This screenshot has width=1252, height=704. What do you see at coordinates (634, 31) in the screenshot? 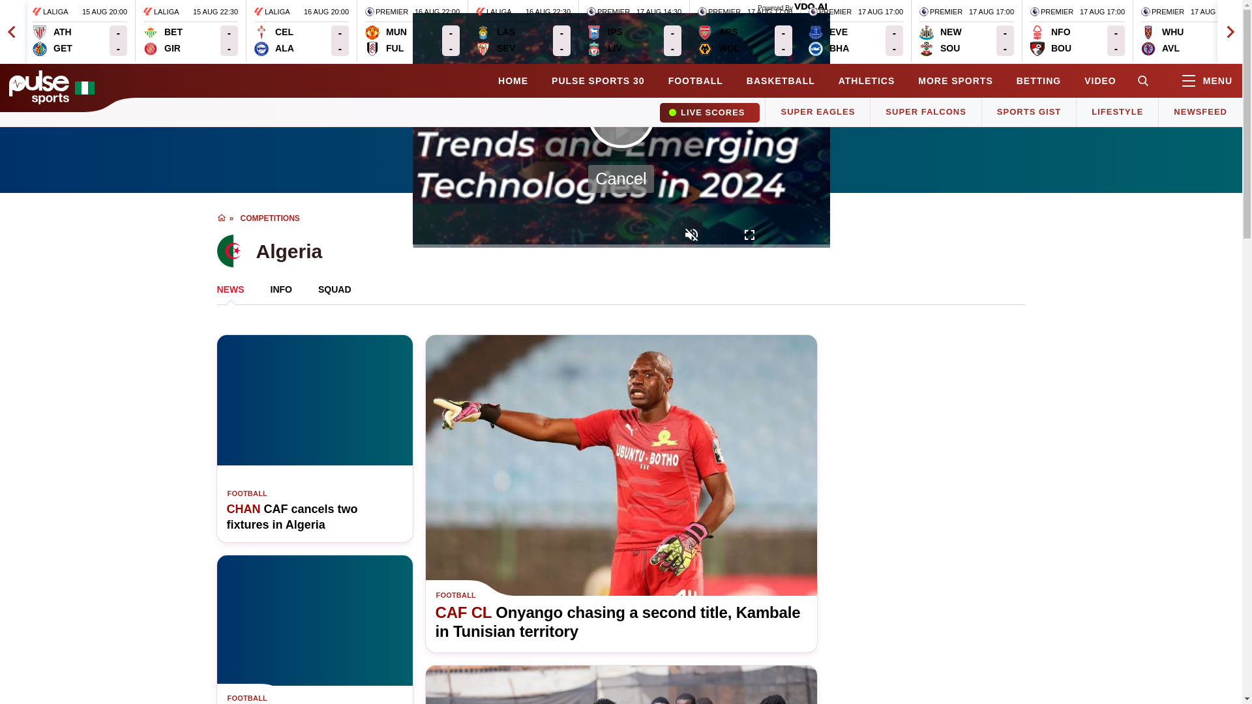
I see `Unmute` at bounding box center [634, 31].